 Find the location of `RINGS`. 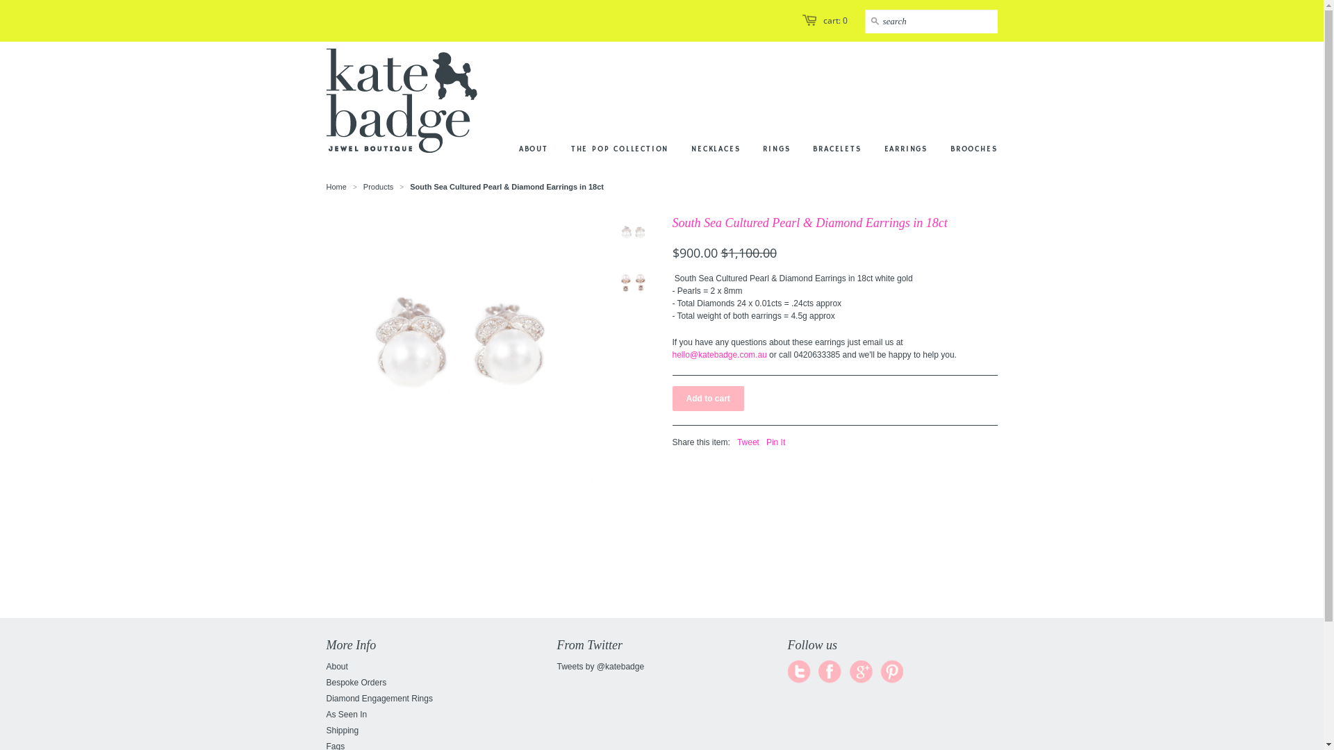

RINGS is located at coordinates (766, 94).